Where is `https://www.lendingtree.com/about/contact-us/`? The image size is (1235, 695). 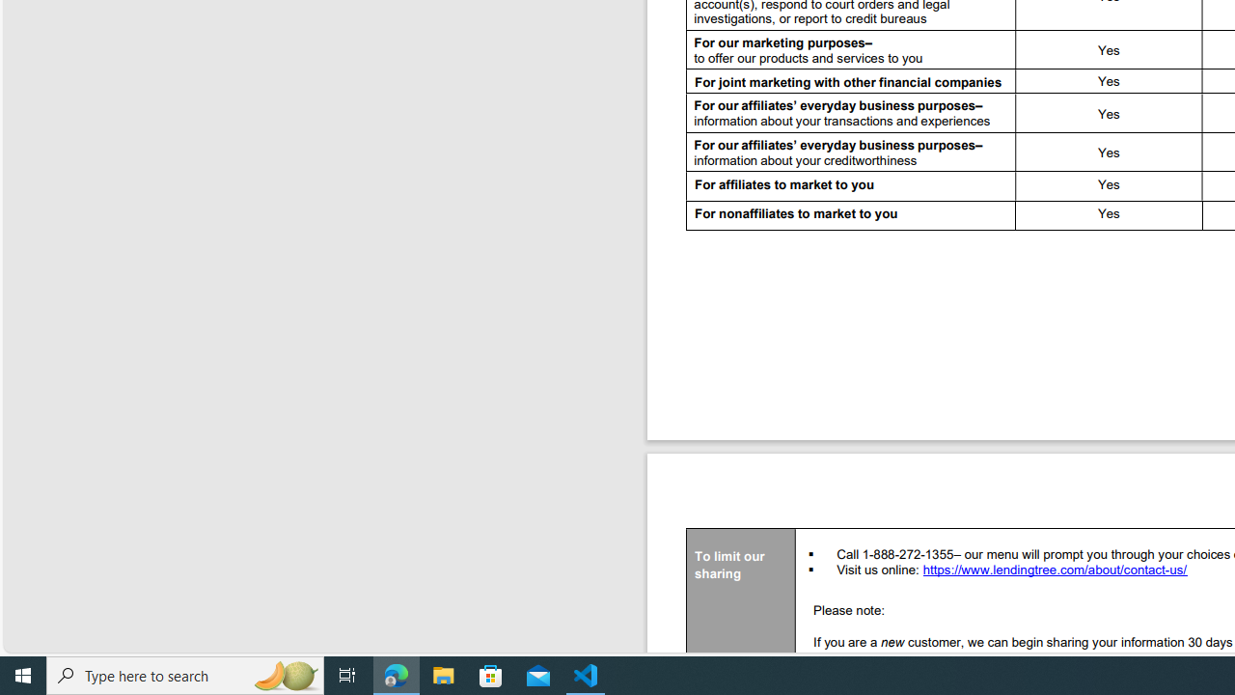
https://www.lendingtree.com/about/contact-us/ is located at coordinates (1056, 571).